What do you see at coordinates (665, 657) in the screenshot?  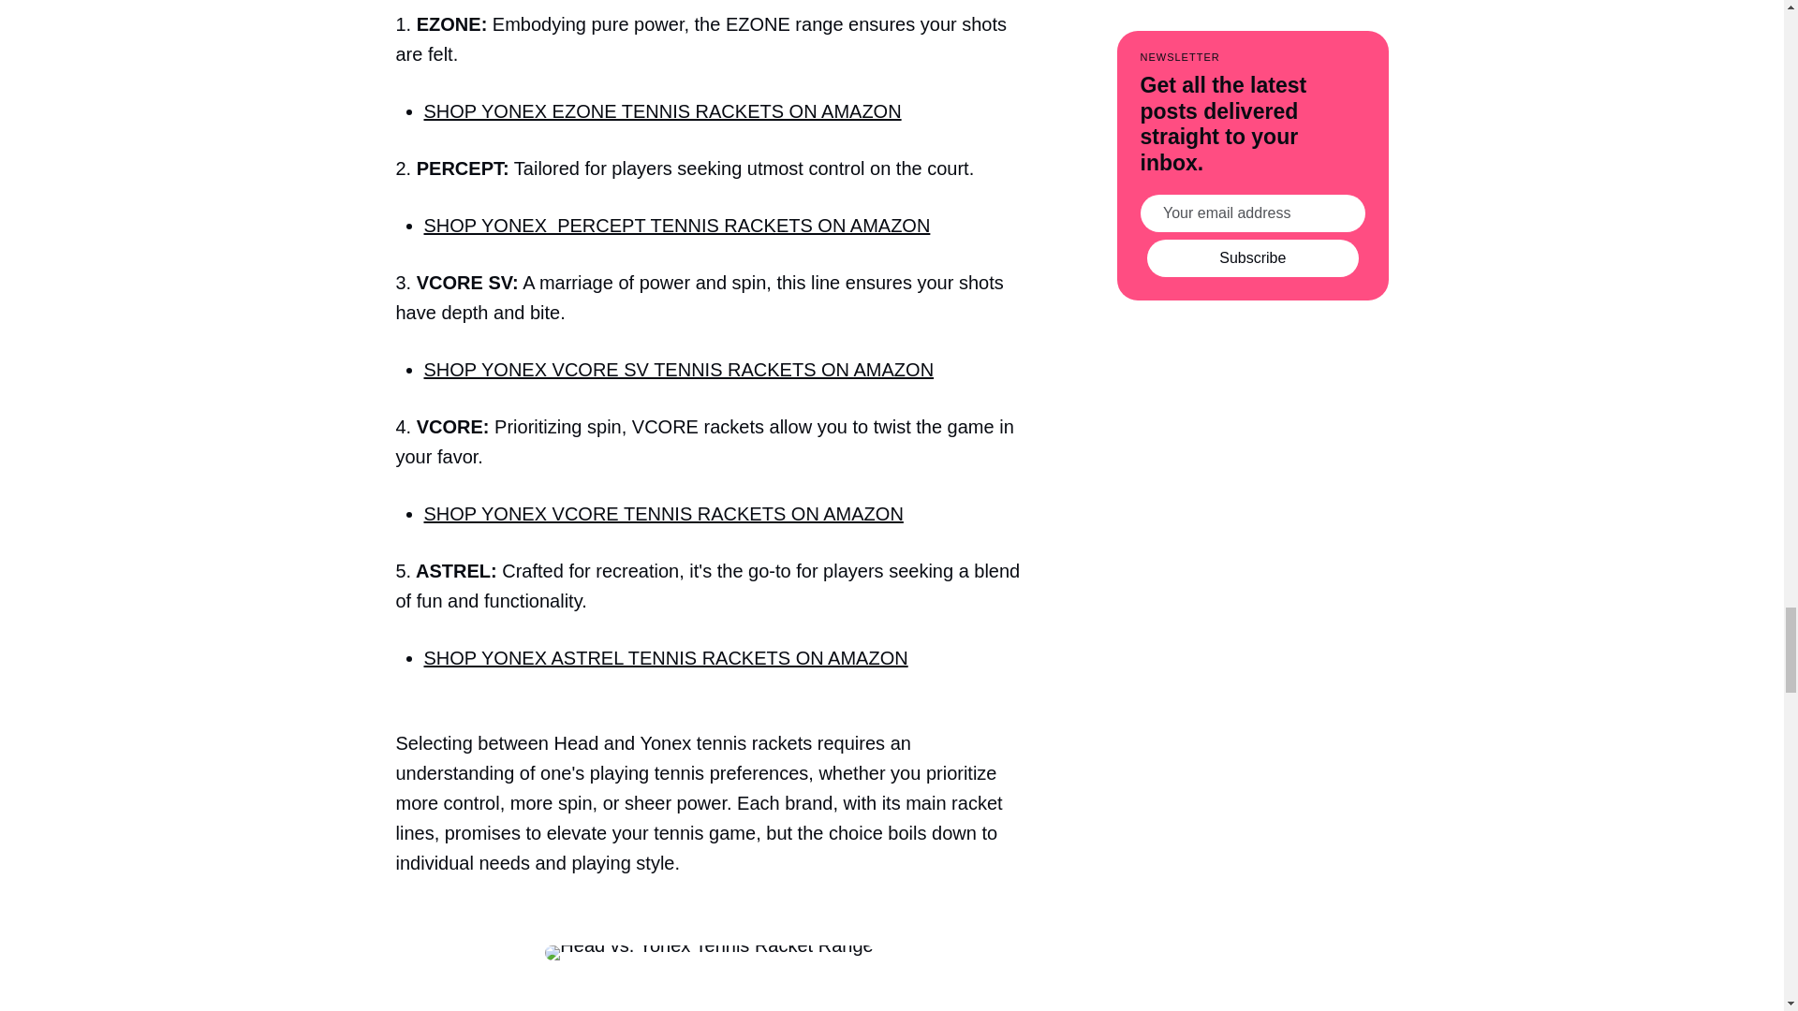 I see `SHOP YONEX ASTREL TENNIS RACKETS ON AMAZON` at bounding box center [665, 657].